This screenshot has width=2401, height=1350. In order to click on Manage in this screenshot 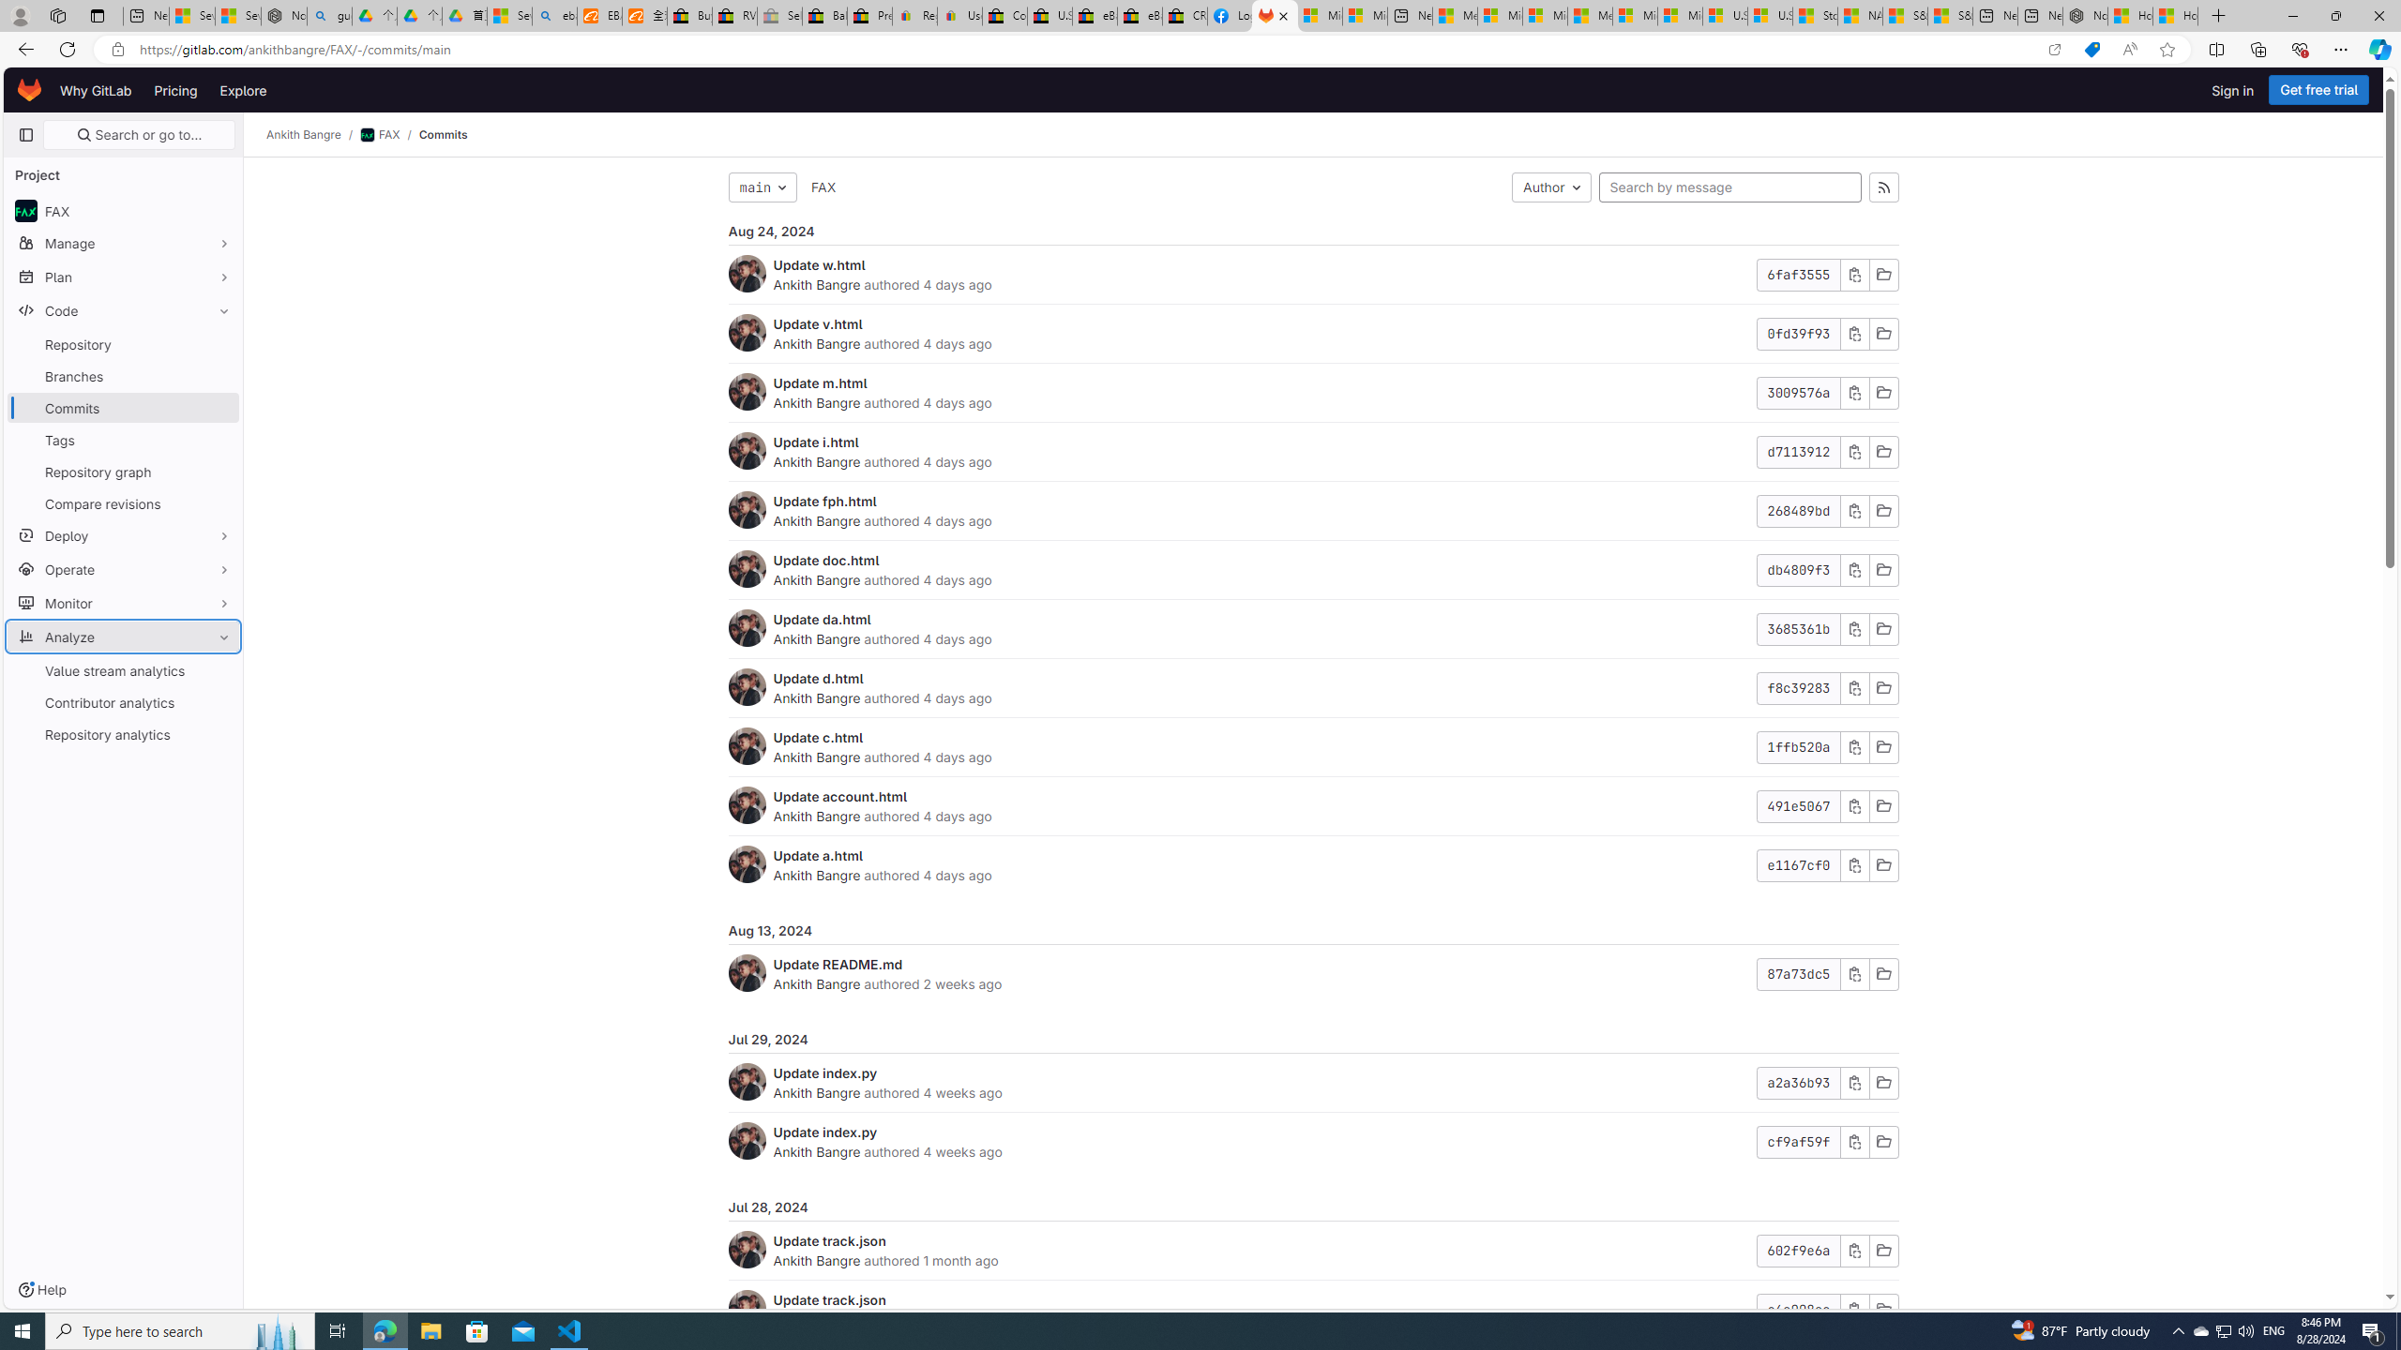, I will do `click(124, 243)`.